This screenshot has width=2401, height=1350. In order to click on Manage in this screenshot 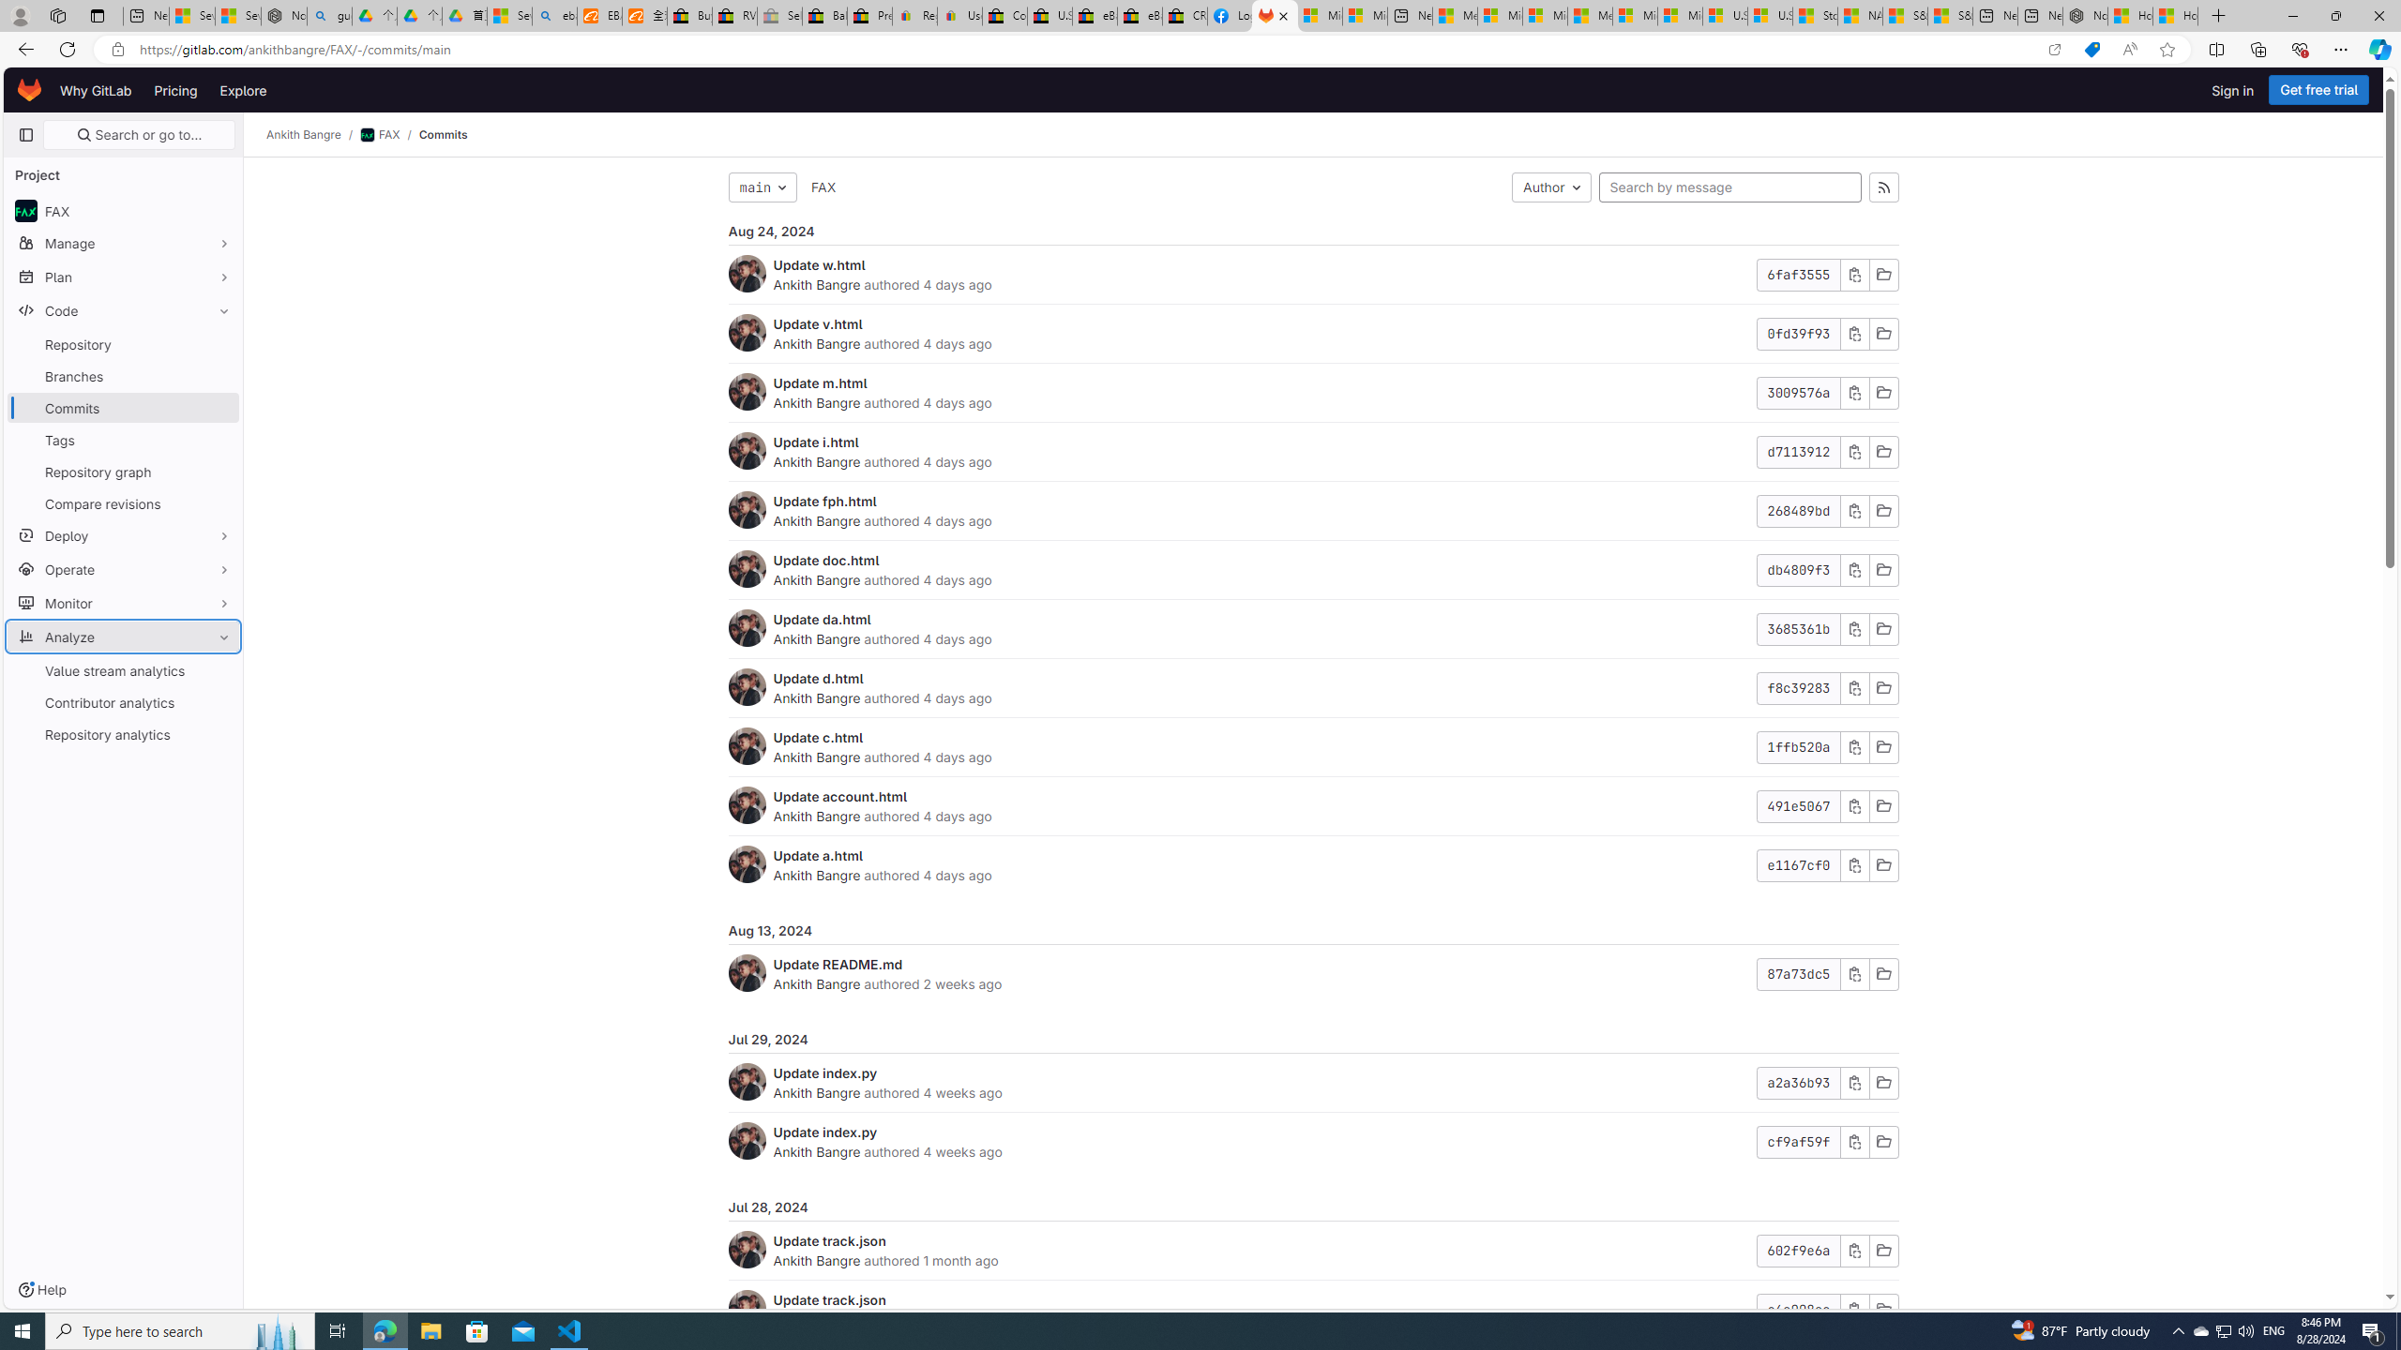, I will do `click(124, 243)`.